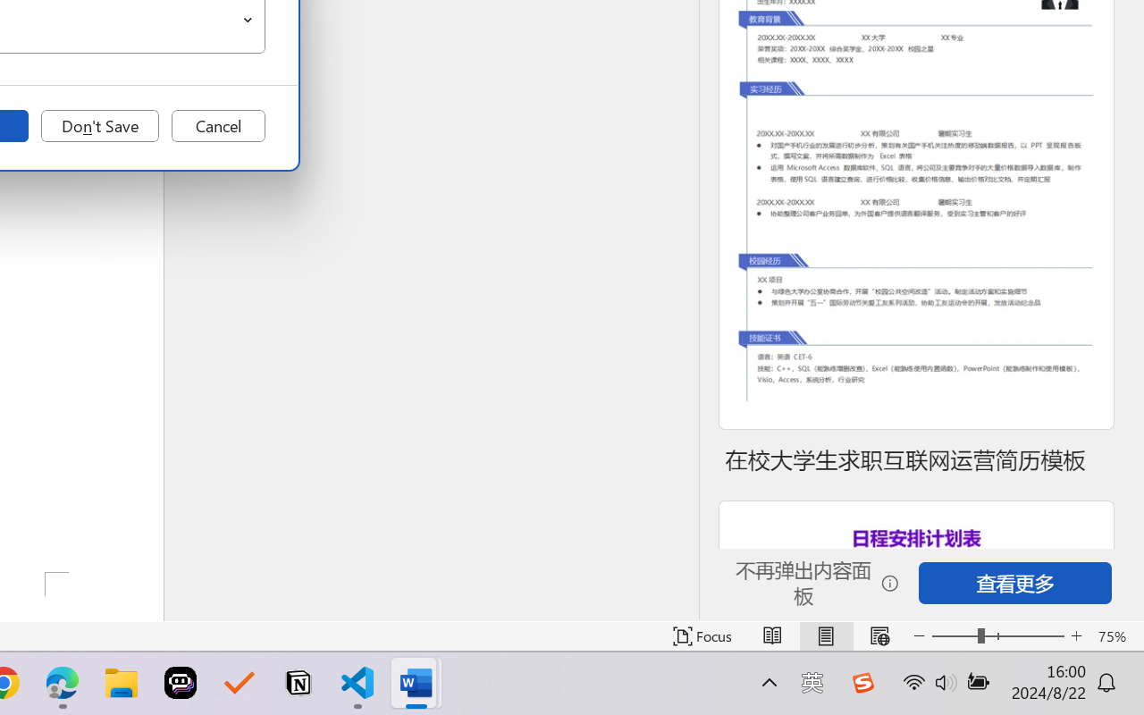 This screenshot has height=715, width=1144. I want to click on Web Layout, so click(879, 636).